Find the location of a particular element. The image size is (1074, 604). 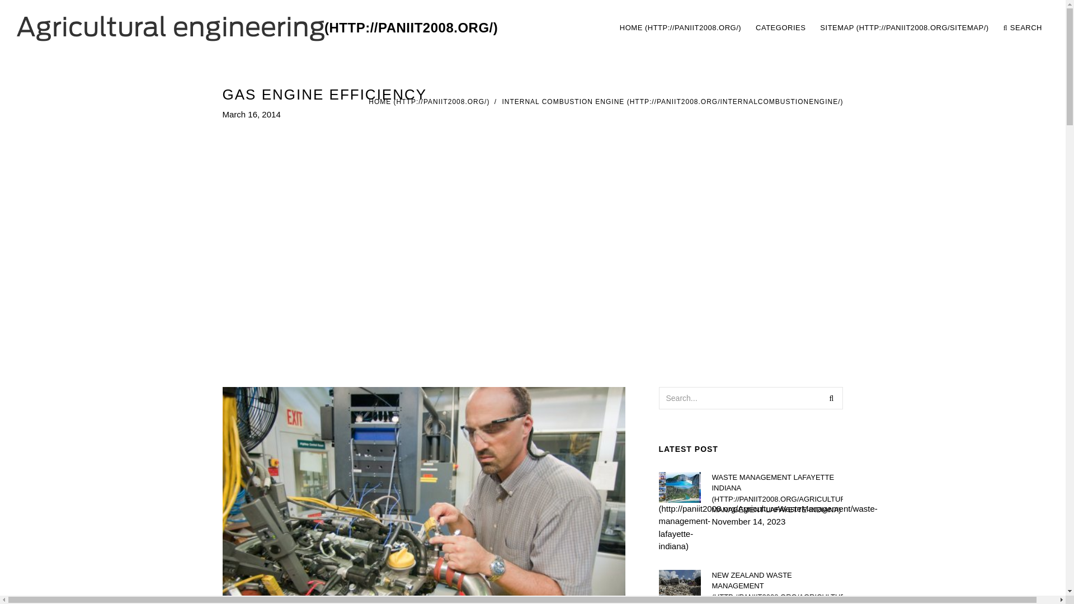

SEARCH is located at coordinates (1023, 28).